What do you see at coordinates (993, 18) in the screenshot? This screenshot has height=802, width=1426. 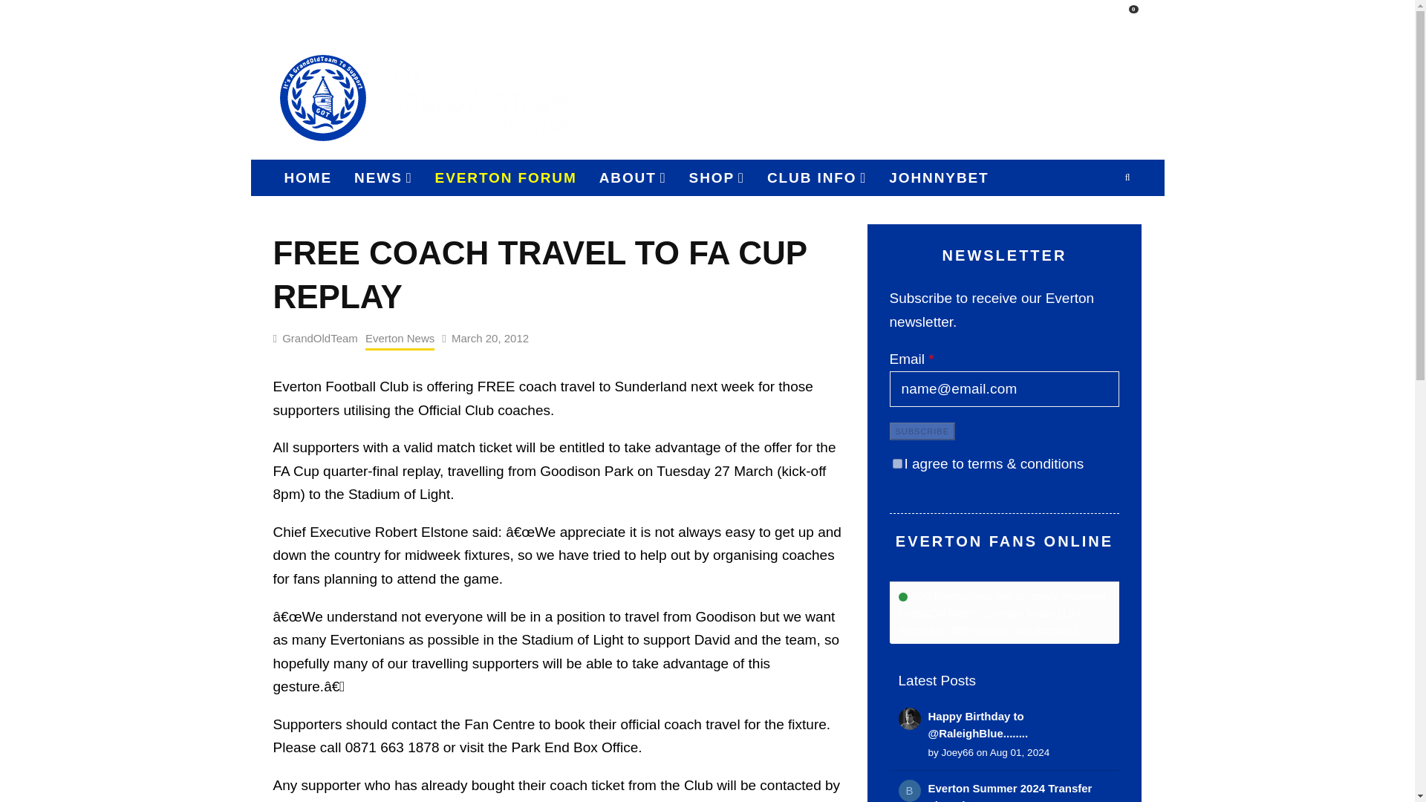 I see `SUBSCRIBE` at bounding box center [993, 18].